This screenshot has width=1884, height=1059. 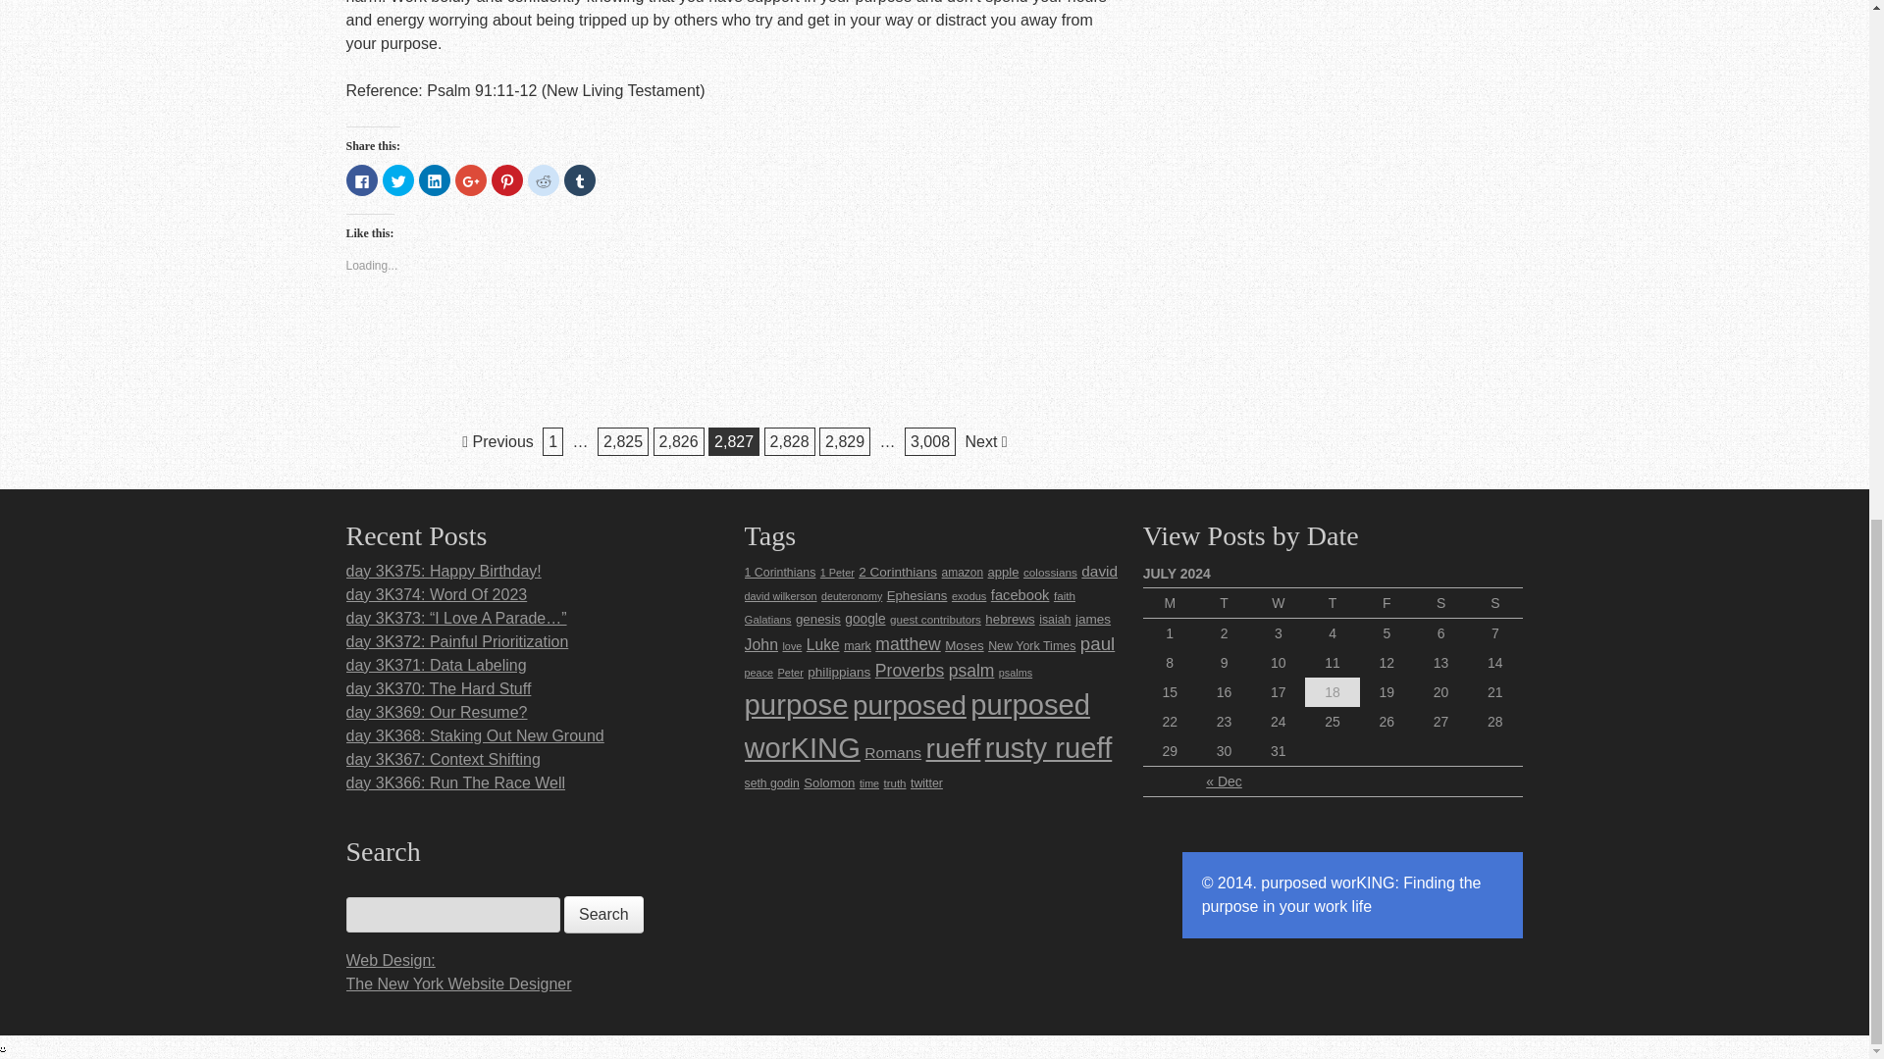 I want to click on 2,826, so click(x=679, y=441).